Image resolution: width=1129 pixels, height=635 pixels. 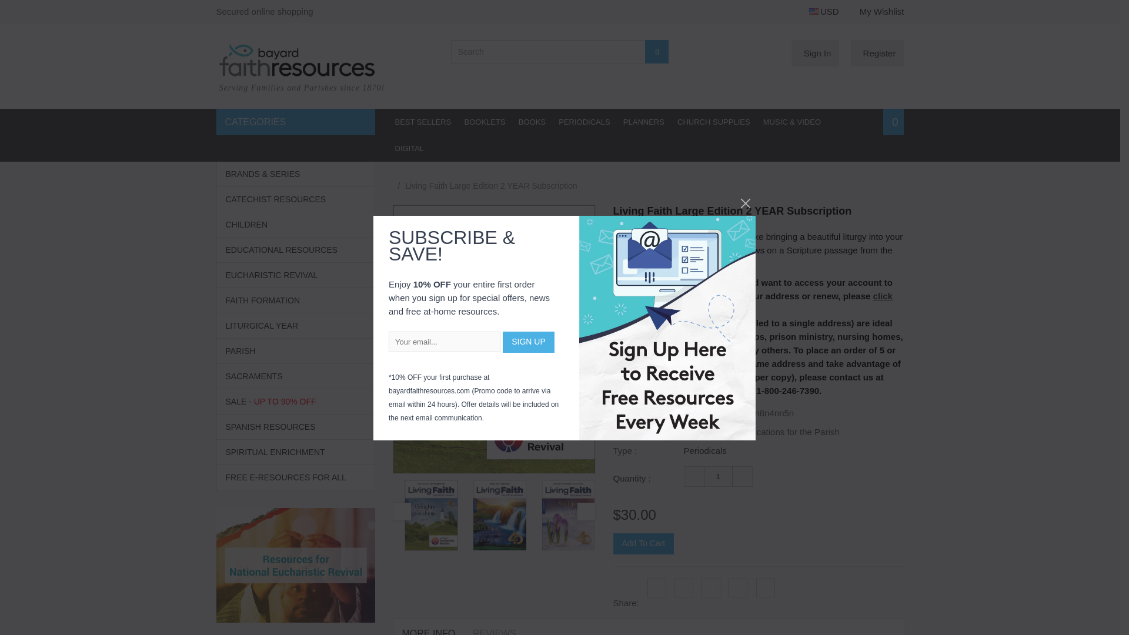 What do you see at coordinates (656, 588) in the screenshot?
I see `Facebook` at bounding box center [656, 588].